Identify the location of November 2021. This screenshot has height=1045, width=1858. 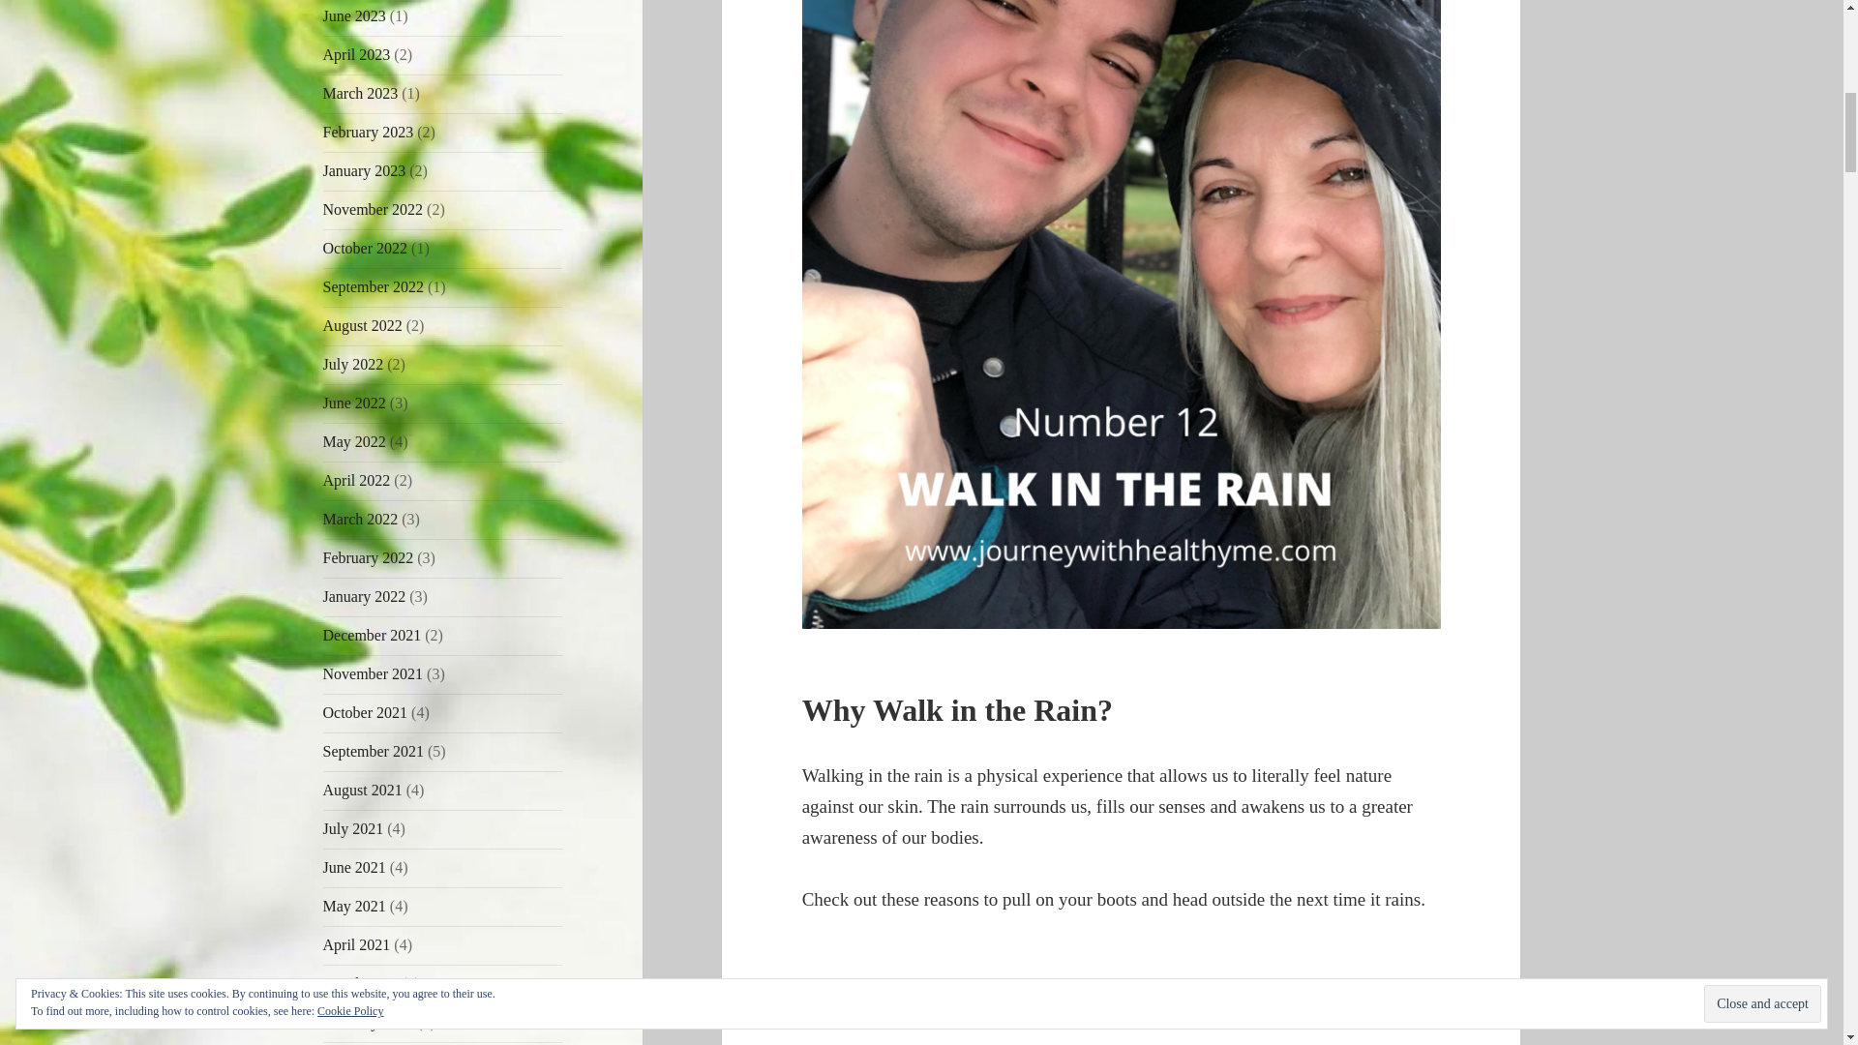
(374, 673).